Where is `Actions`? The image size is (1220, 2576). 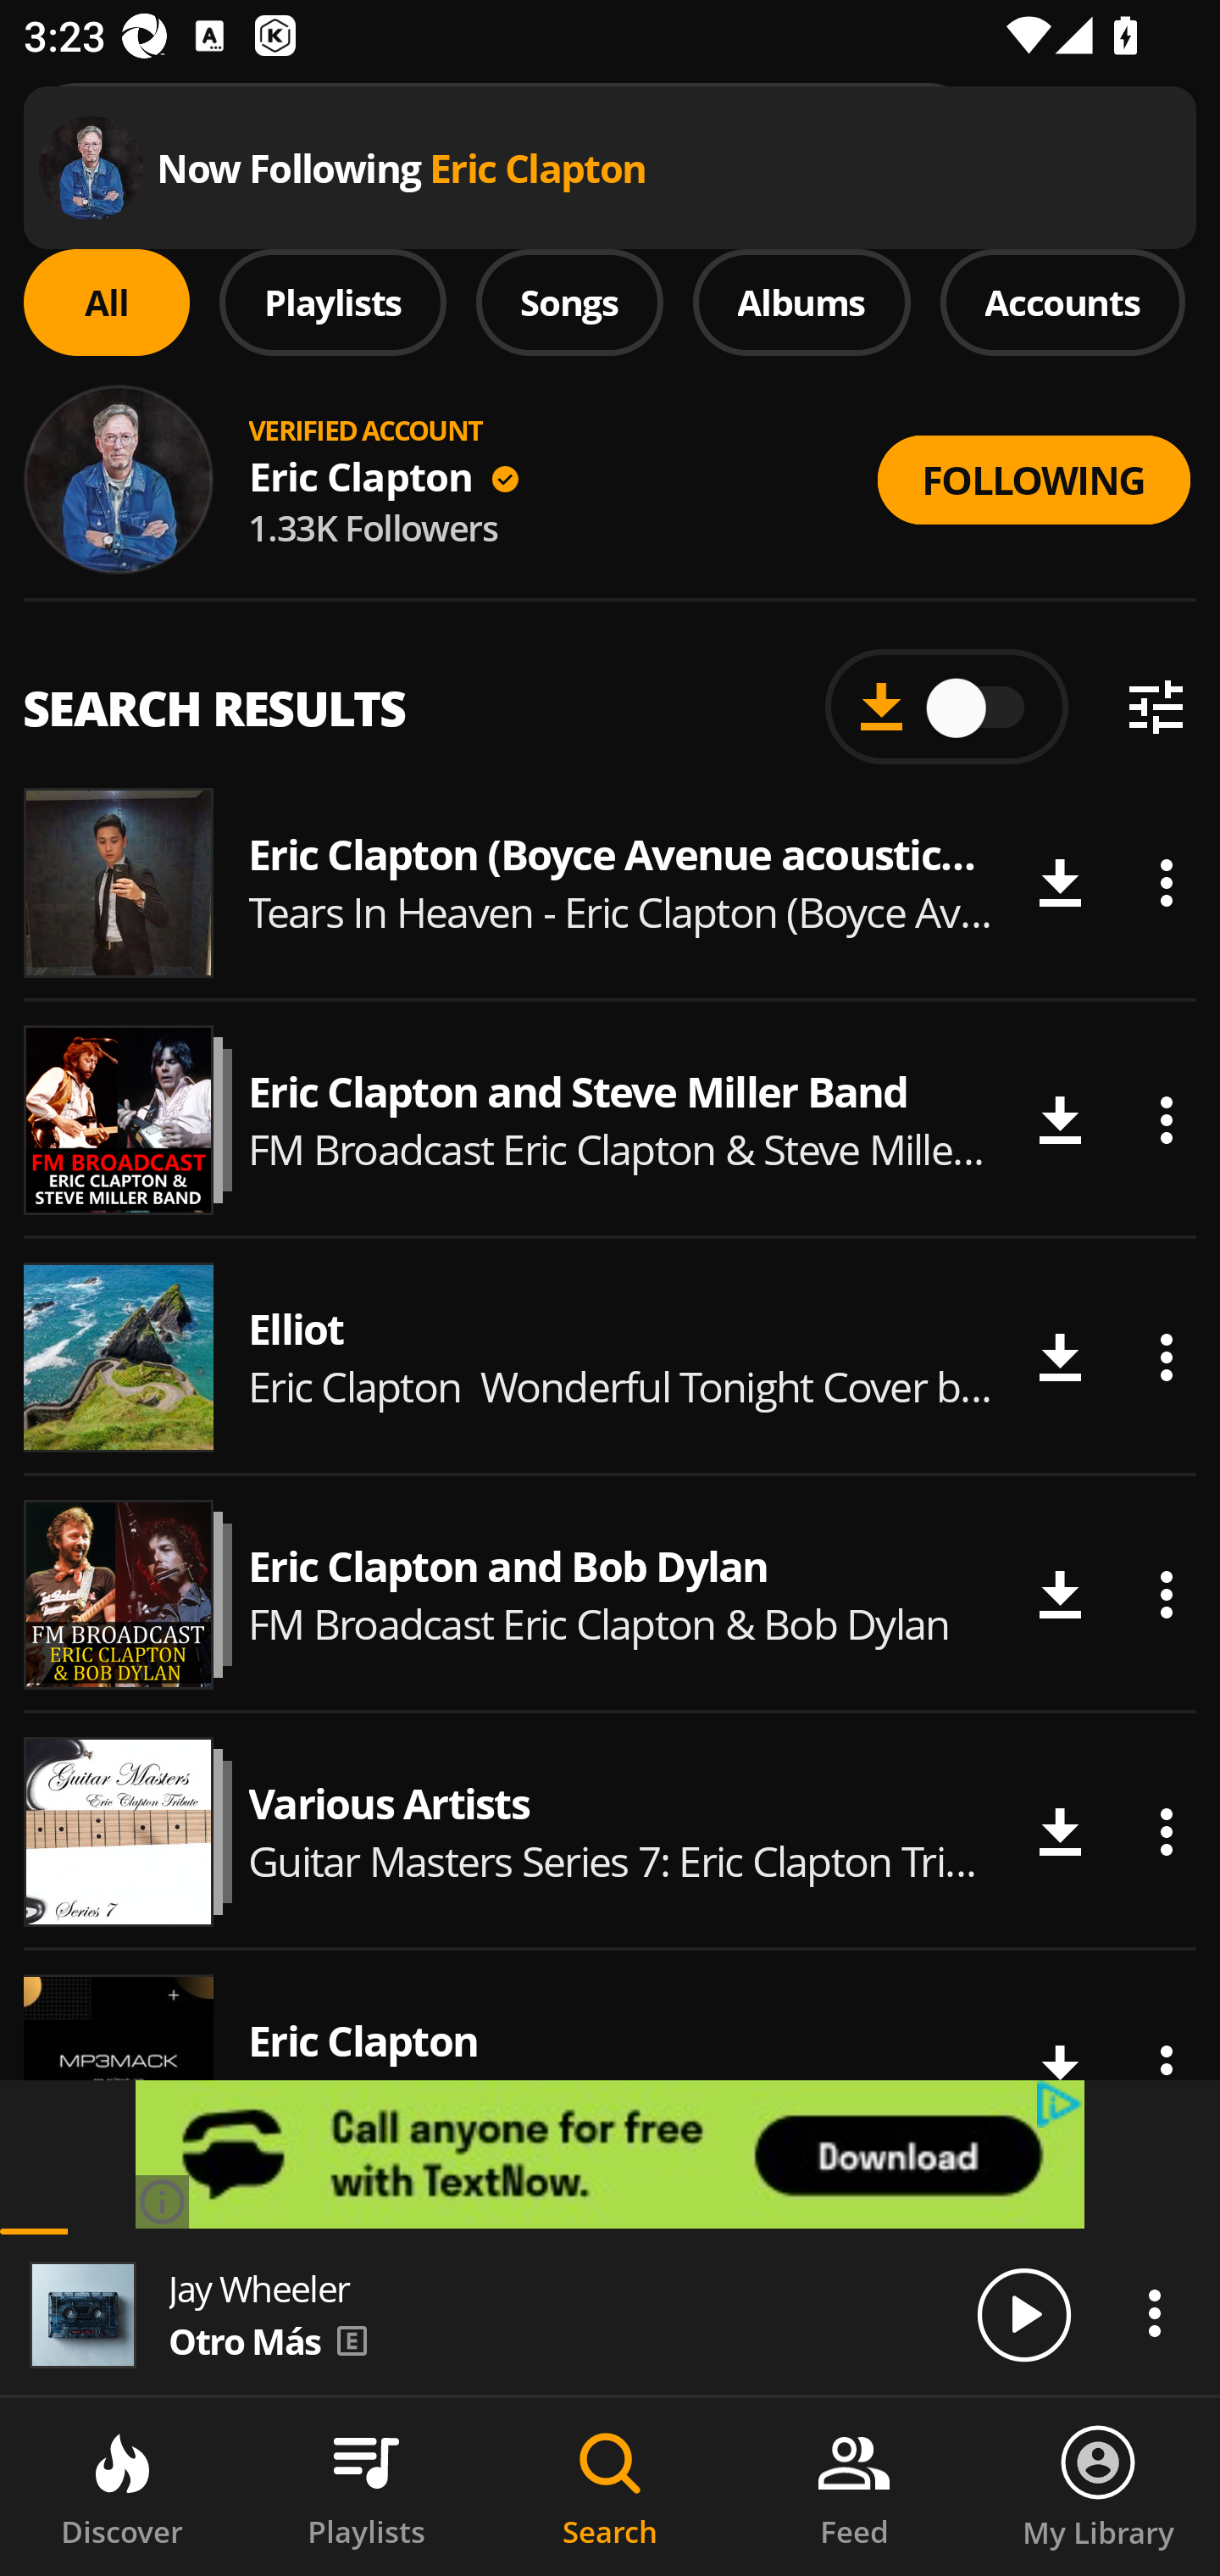
Actions is located at coordinates (1166, 1831).